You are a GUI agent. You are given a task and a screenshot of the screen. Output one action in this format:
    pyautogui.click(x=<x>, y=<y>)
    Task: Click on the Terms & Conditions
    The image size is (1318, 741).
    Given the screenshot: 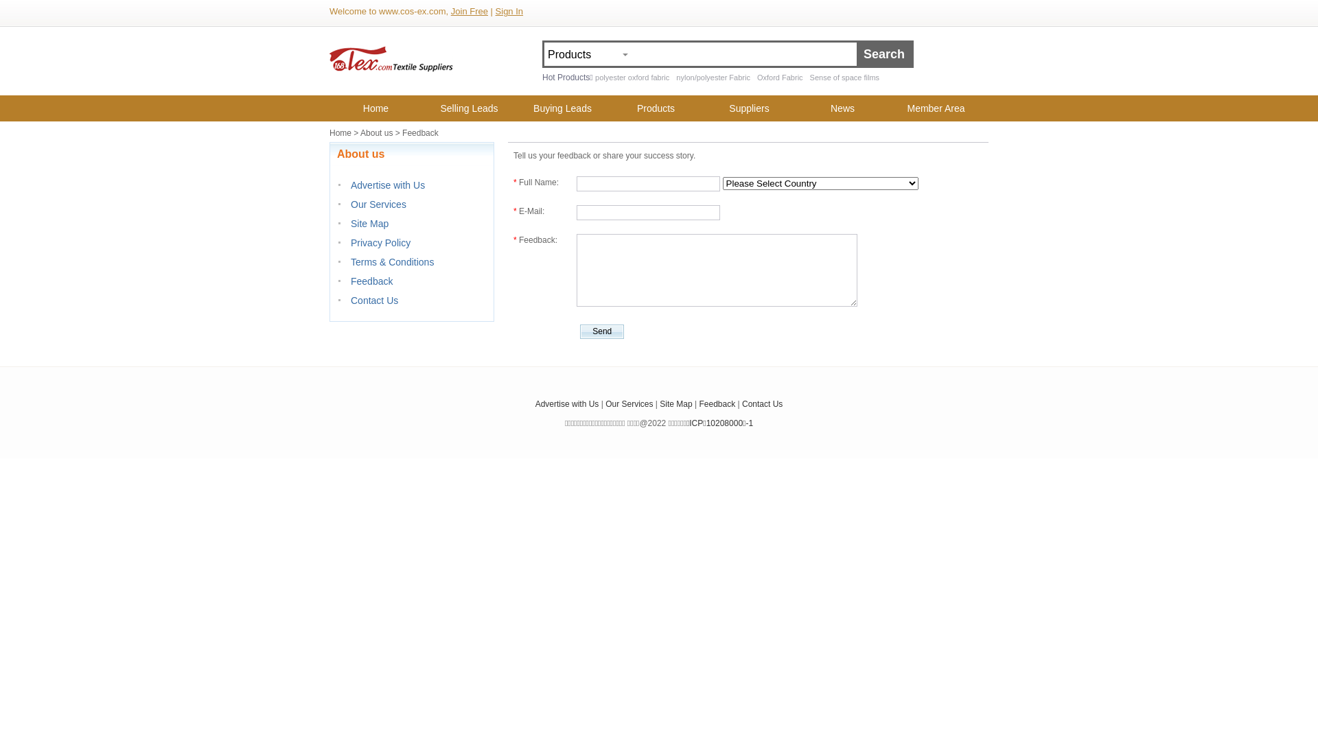 What is the action you would take?
    pyautogui.click(x=393, y=262)
    